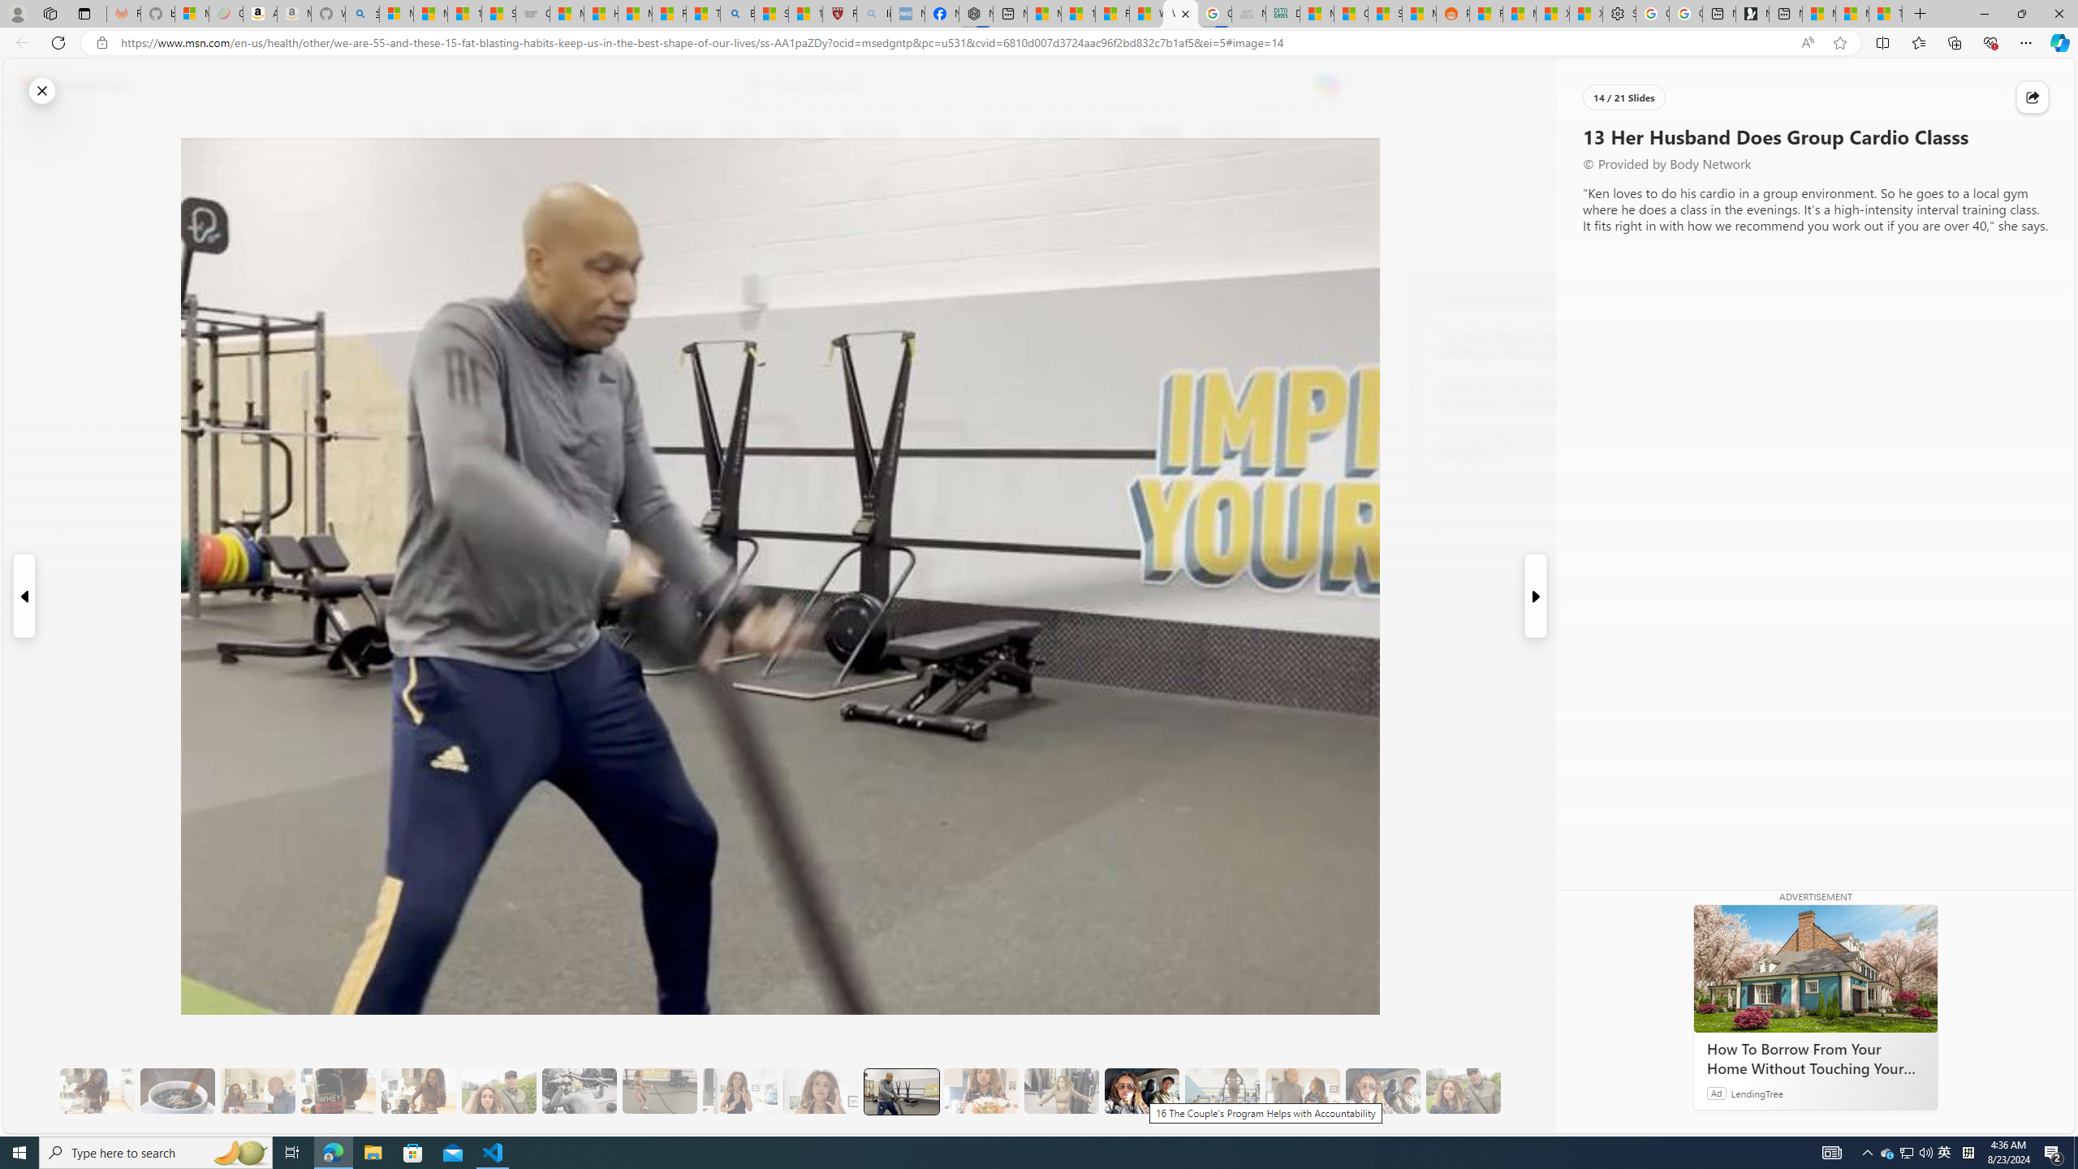 The width and height of the screenshot is (2078, 1169). What do you see at coordinates (1419, 14) in the screenshot?
I see `MSN` at bounding box center [1419, 14].